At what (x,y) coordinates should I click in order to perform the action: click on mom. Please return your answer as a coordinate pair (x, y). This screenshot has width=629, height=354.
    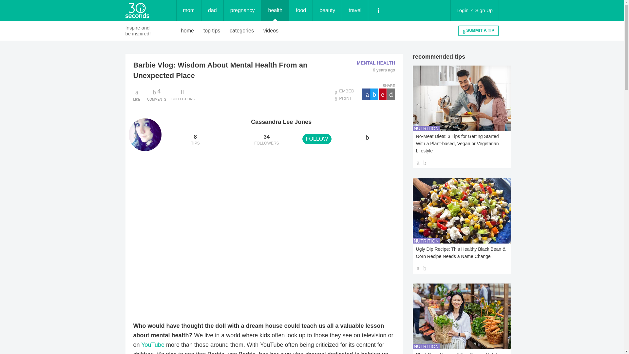
    Looking at the image, I should click on (189, 10).